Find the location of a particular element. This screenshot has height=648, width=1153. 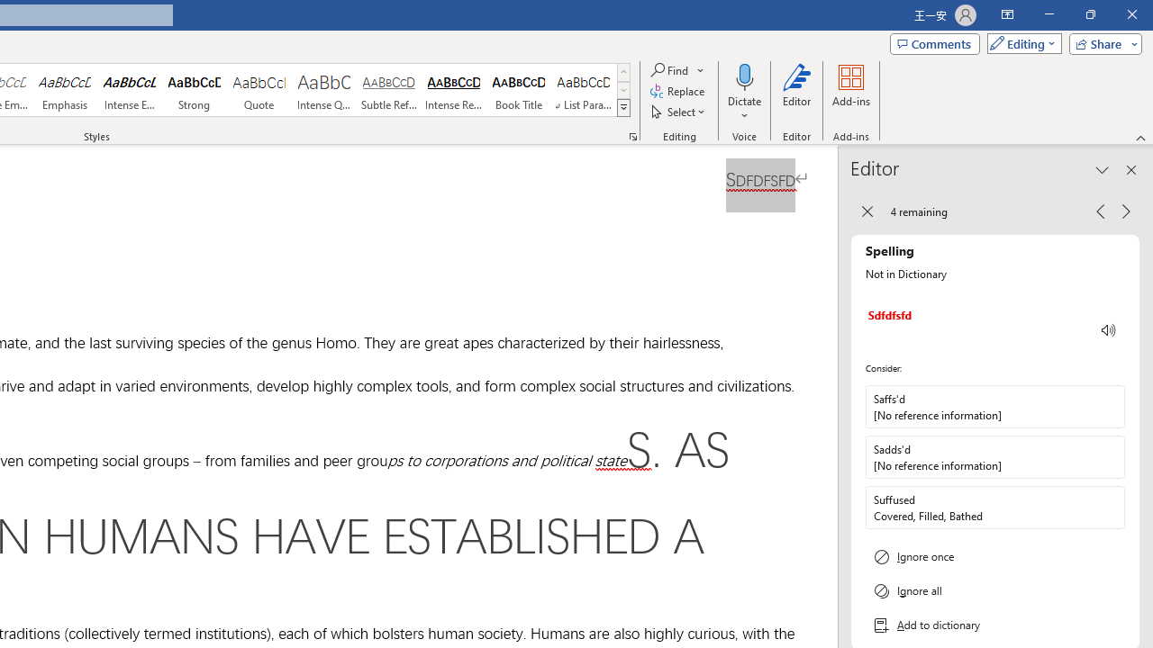

Close pane is located at coordinates (1131, 169).